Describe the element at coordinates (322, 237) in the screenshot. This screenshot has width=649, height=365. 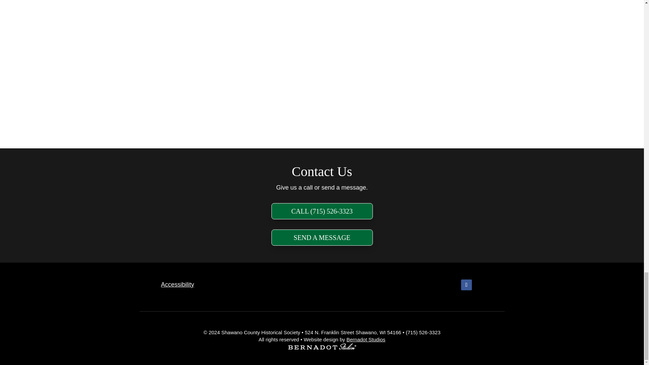
I see `SEND A MESSAGE` at that location.